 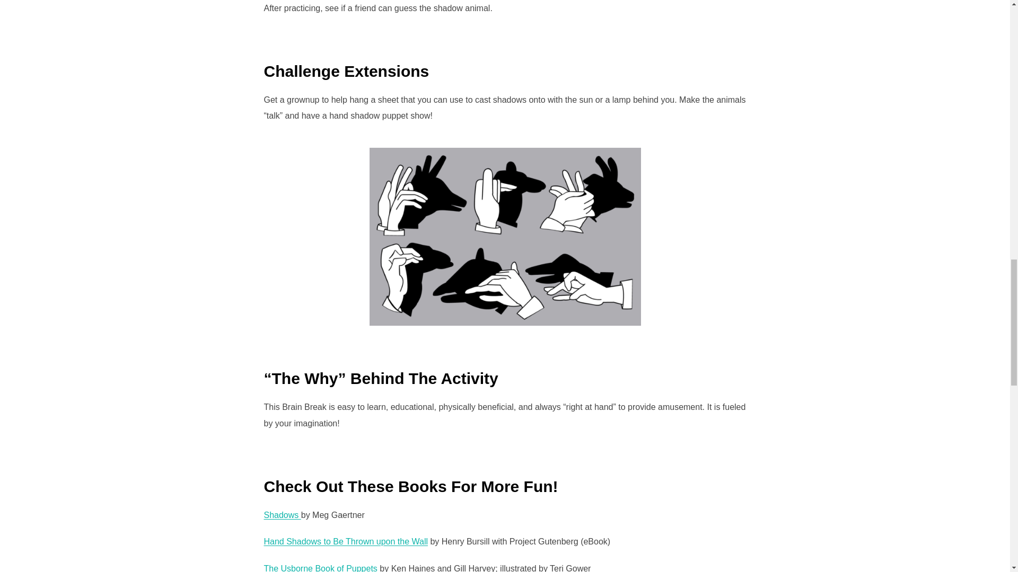 I want to click on Shadows, so click(x=282, y=515).